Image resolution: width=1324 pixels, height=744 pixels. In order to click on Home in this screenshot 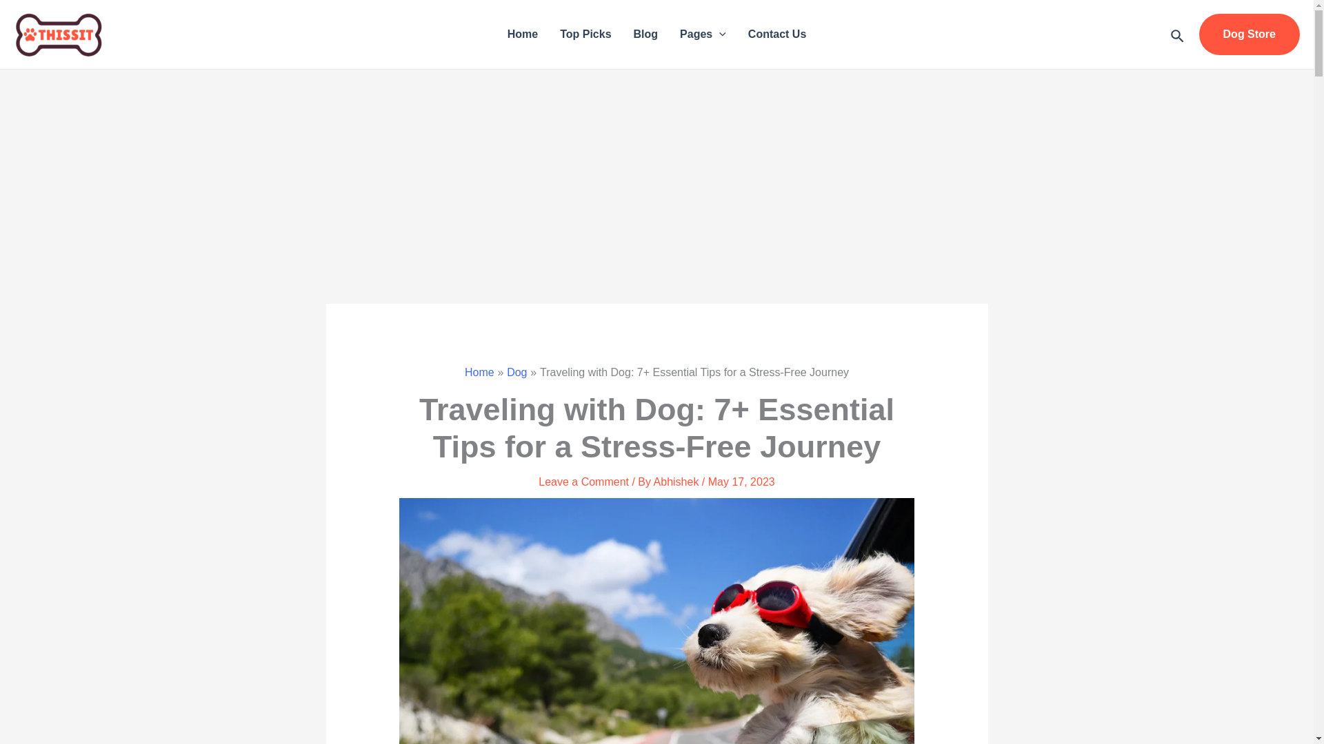, I will do `click(479, 372)`.